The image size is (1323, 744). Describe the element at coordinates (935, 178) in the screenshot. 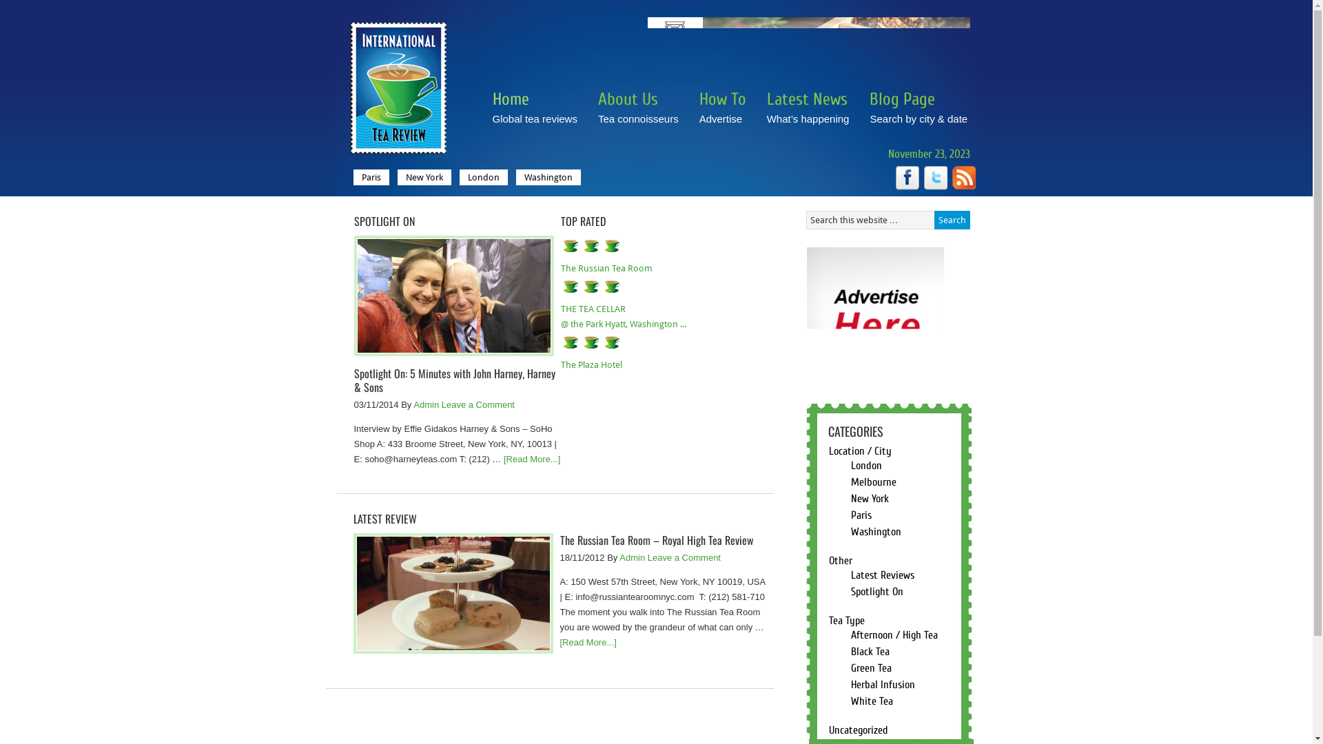

I see ` ` at that location.